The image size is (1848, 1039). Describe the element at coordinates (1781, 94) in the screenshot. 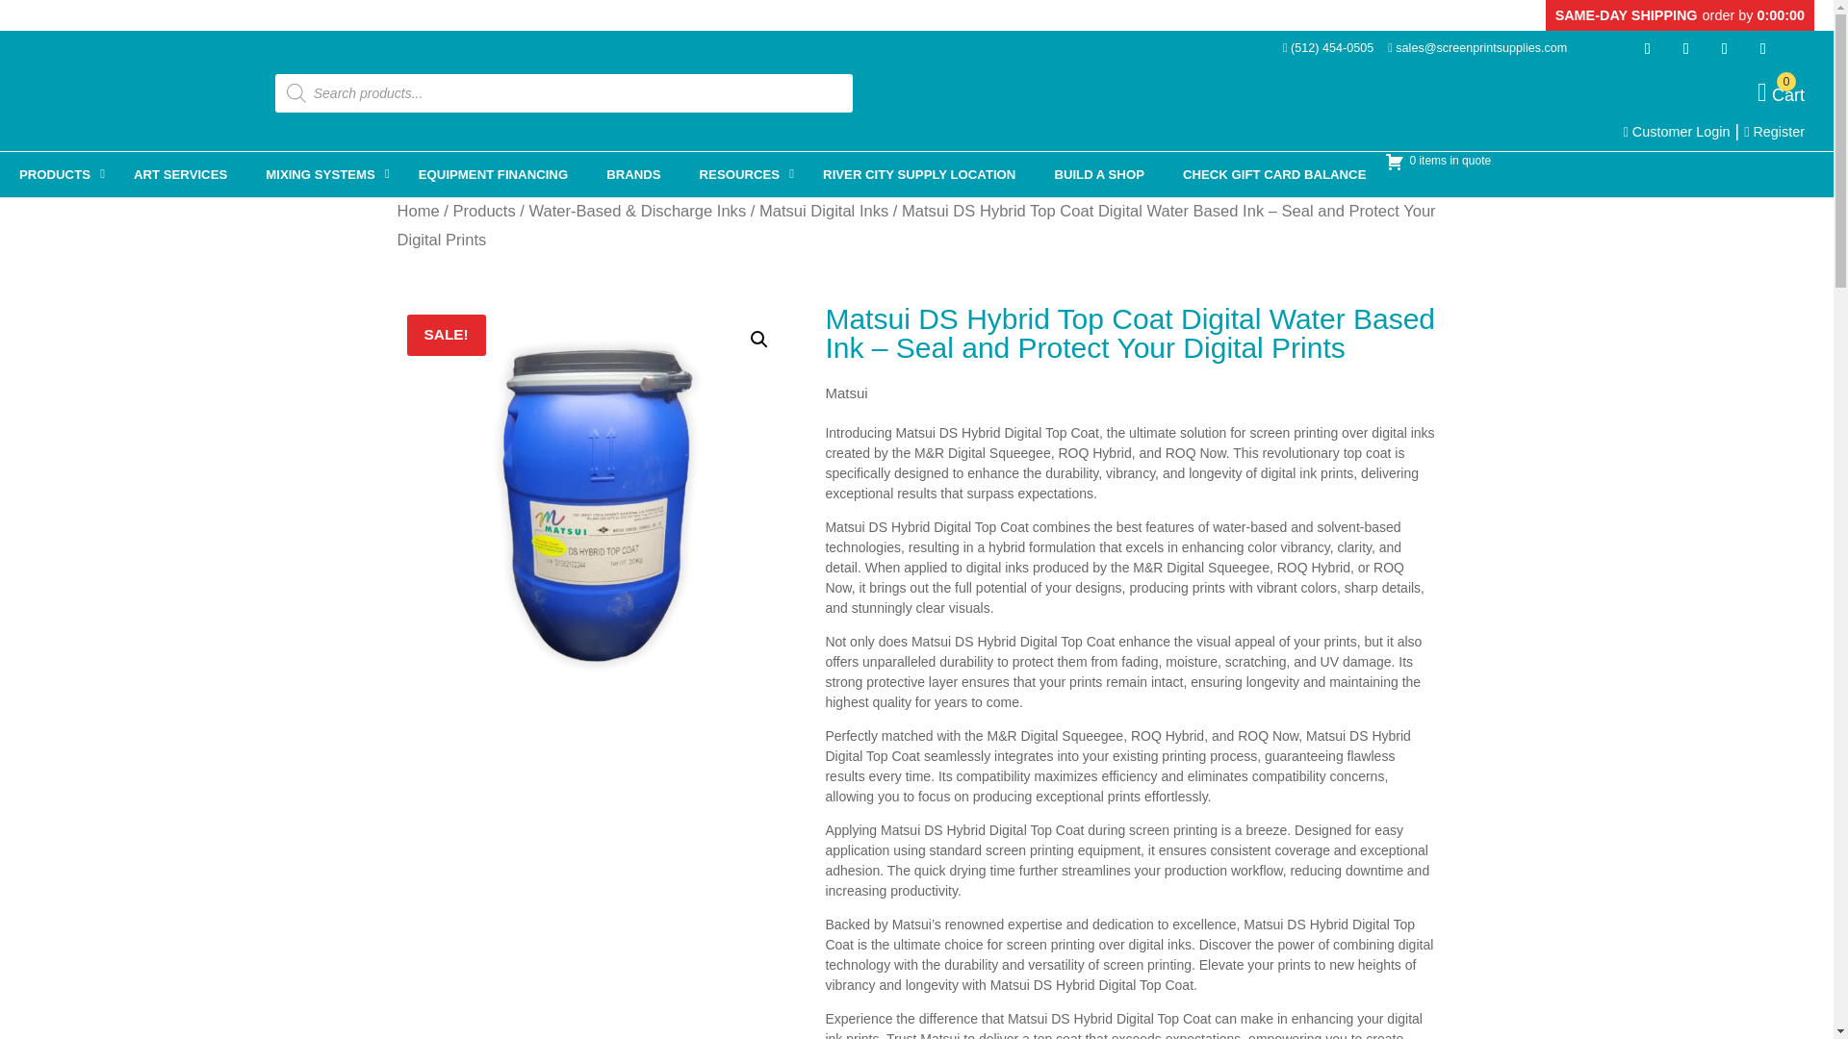

I see `DS Hybrid Top Coat` at that location.